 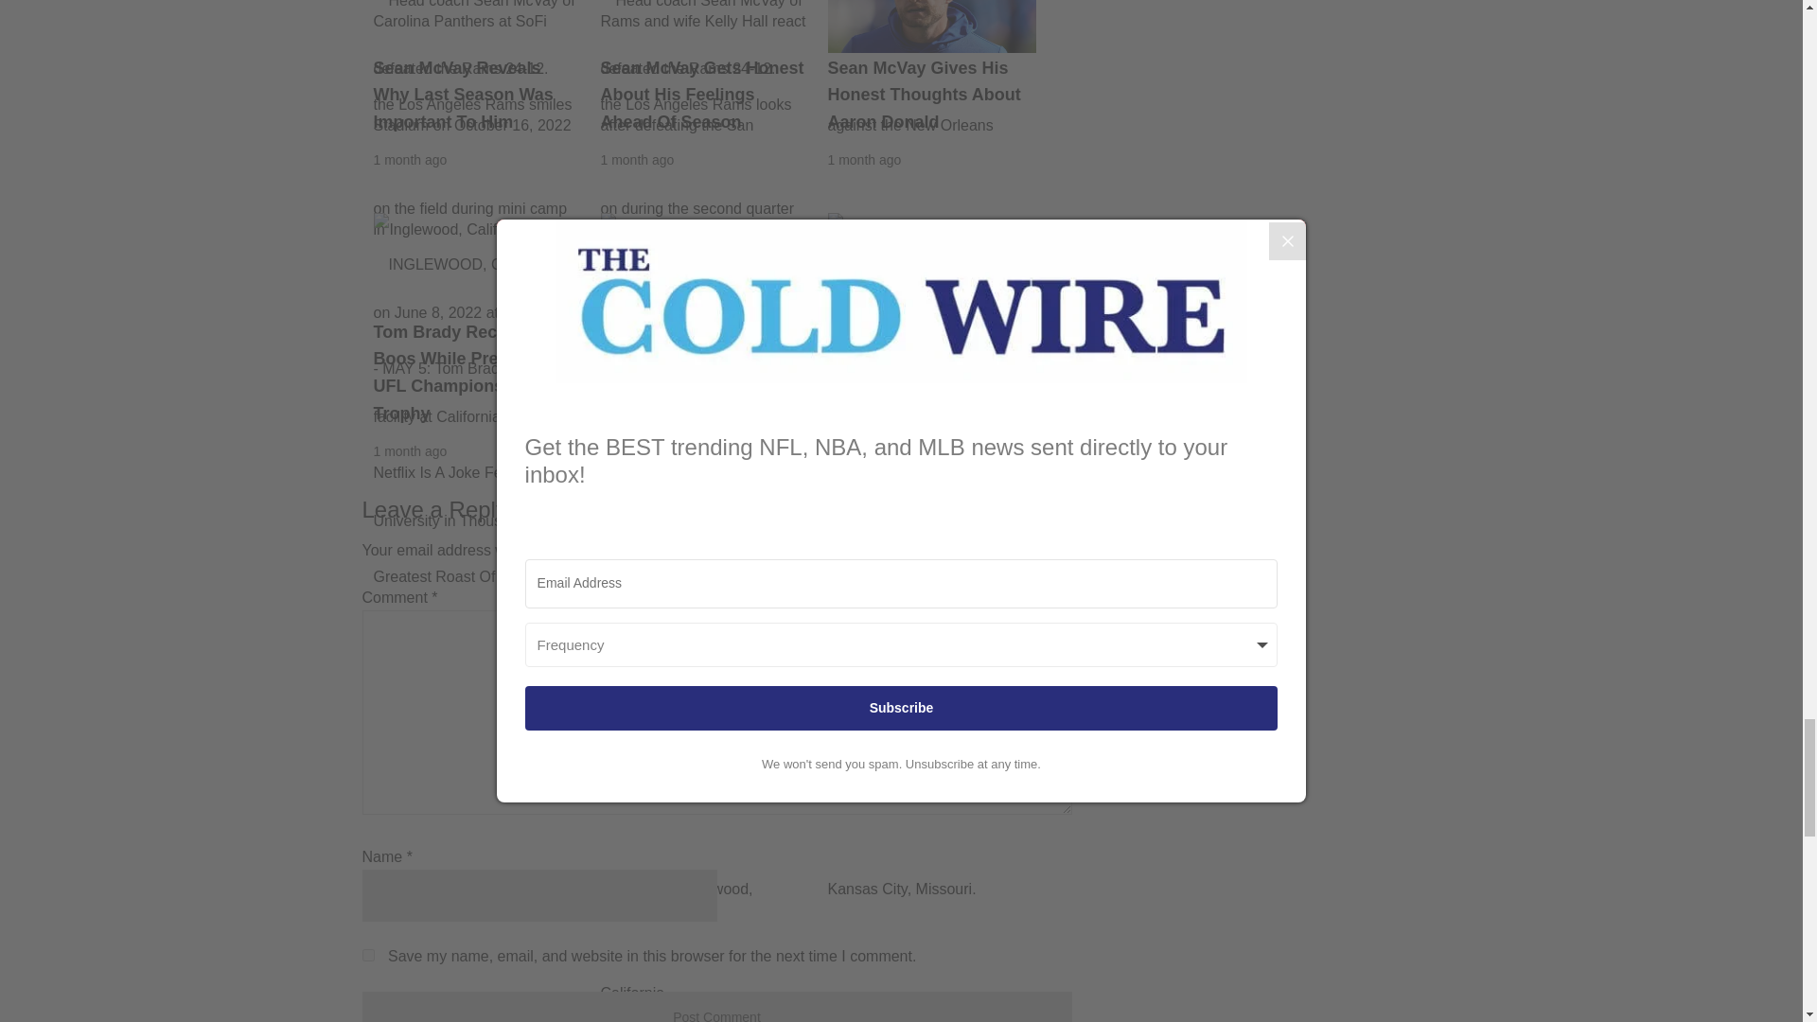 I want to click on yes, so click(x=367, y=956).